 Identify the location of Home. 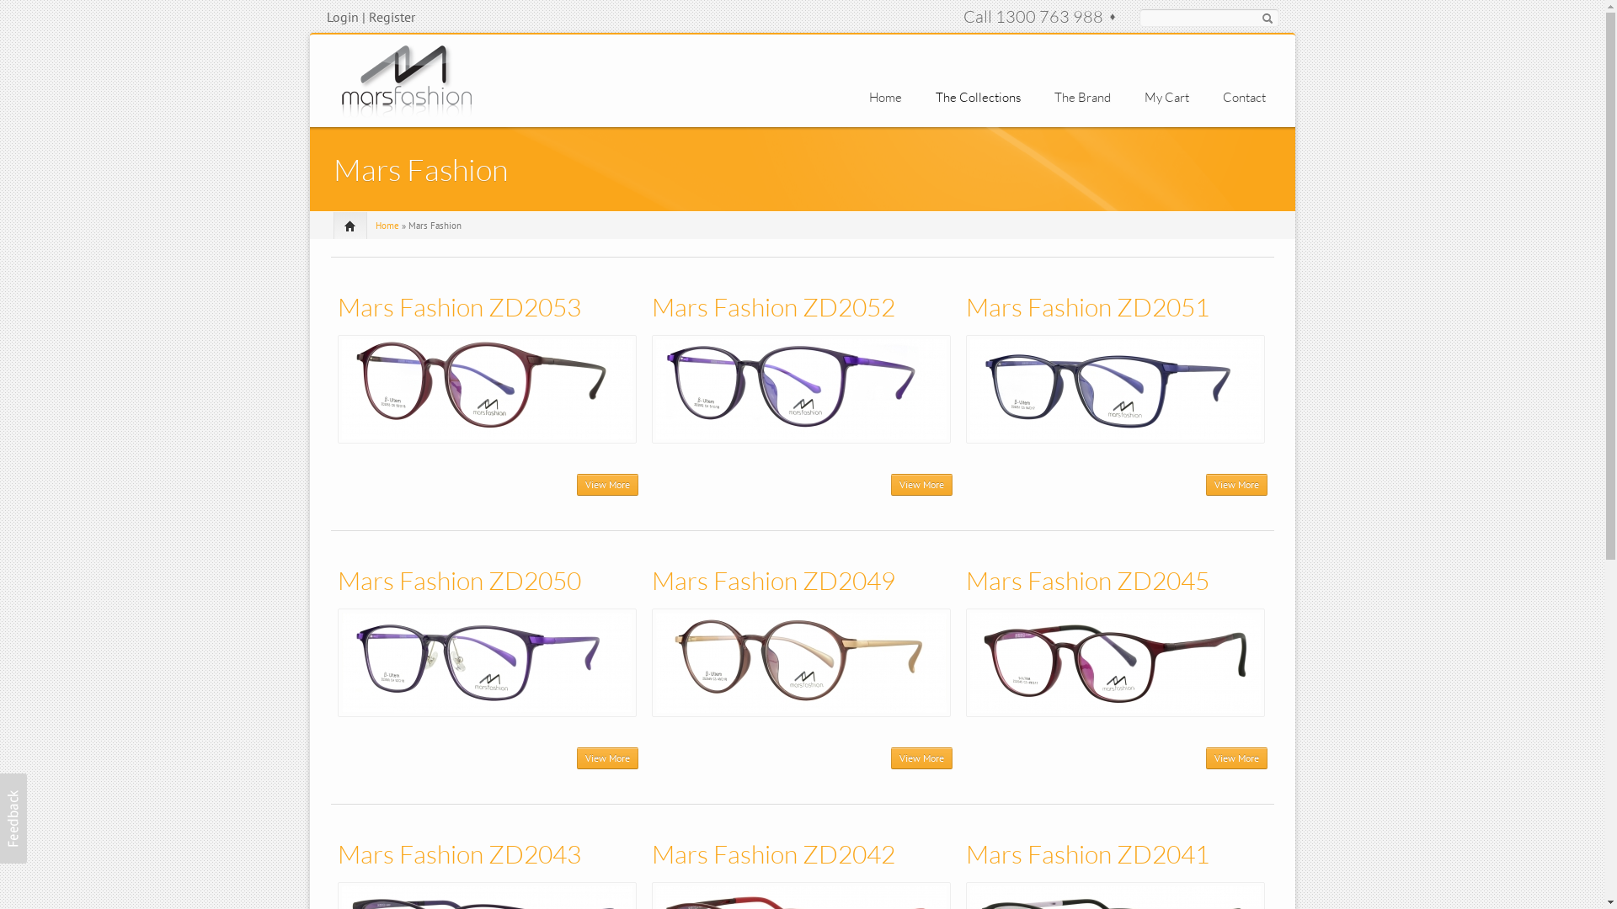
(387, 226).